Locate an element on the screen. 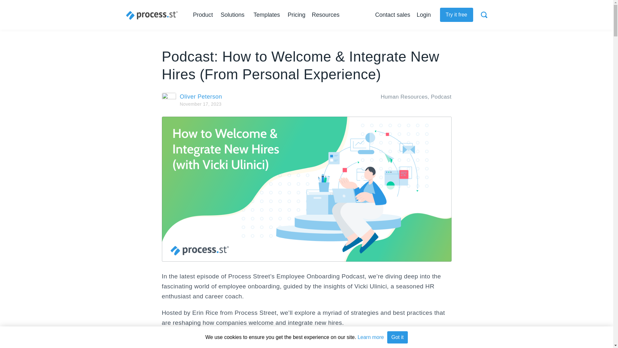 The image size is (618, 348). Login is located at coordinates (424, 15).